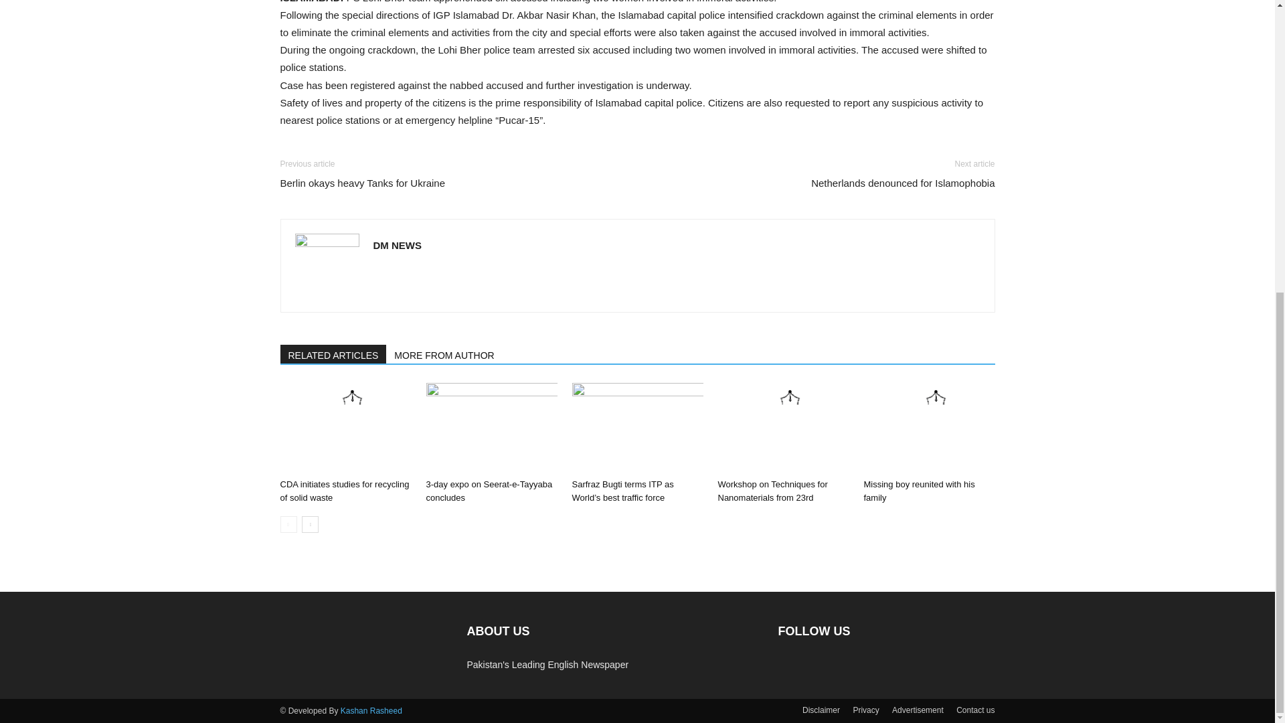 Image resolution: width=1285 pixels, height=723 pixels. Describe the element at coordinates (782, 428) in the screenshot. I see `Workshop on Techniques for Nanomaterials from 23rd` at that location.